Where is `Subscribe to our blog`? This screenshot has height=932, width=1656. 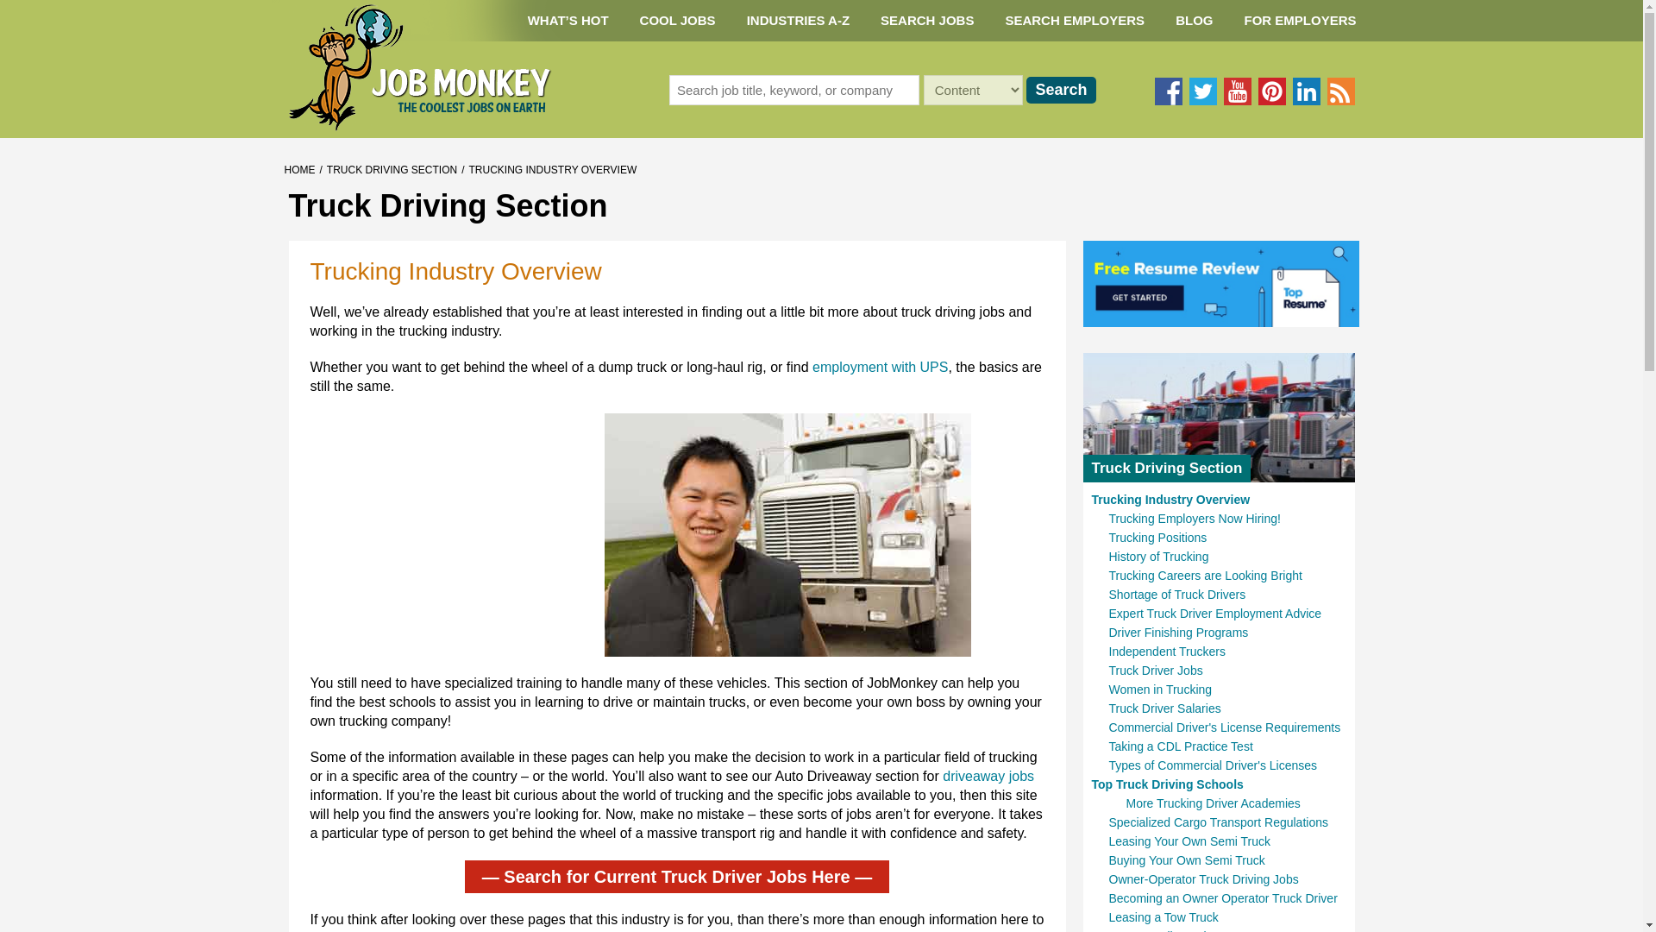 Subscribe to our blog is located at coordinates (1340, 91).